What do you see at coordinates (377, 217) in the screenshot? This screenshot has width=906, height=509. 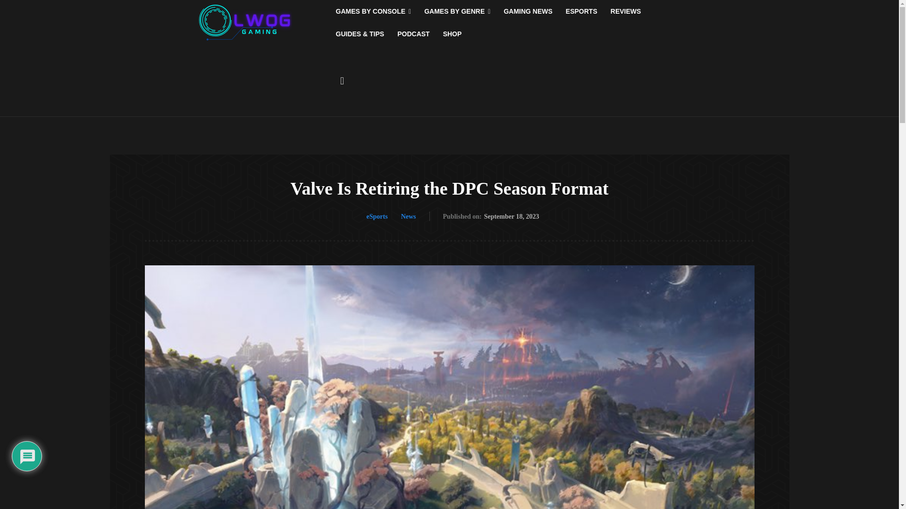 I see `eSports` at bounding box center [377, 217].